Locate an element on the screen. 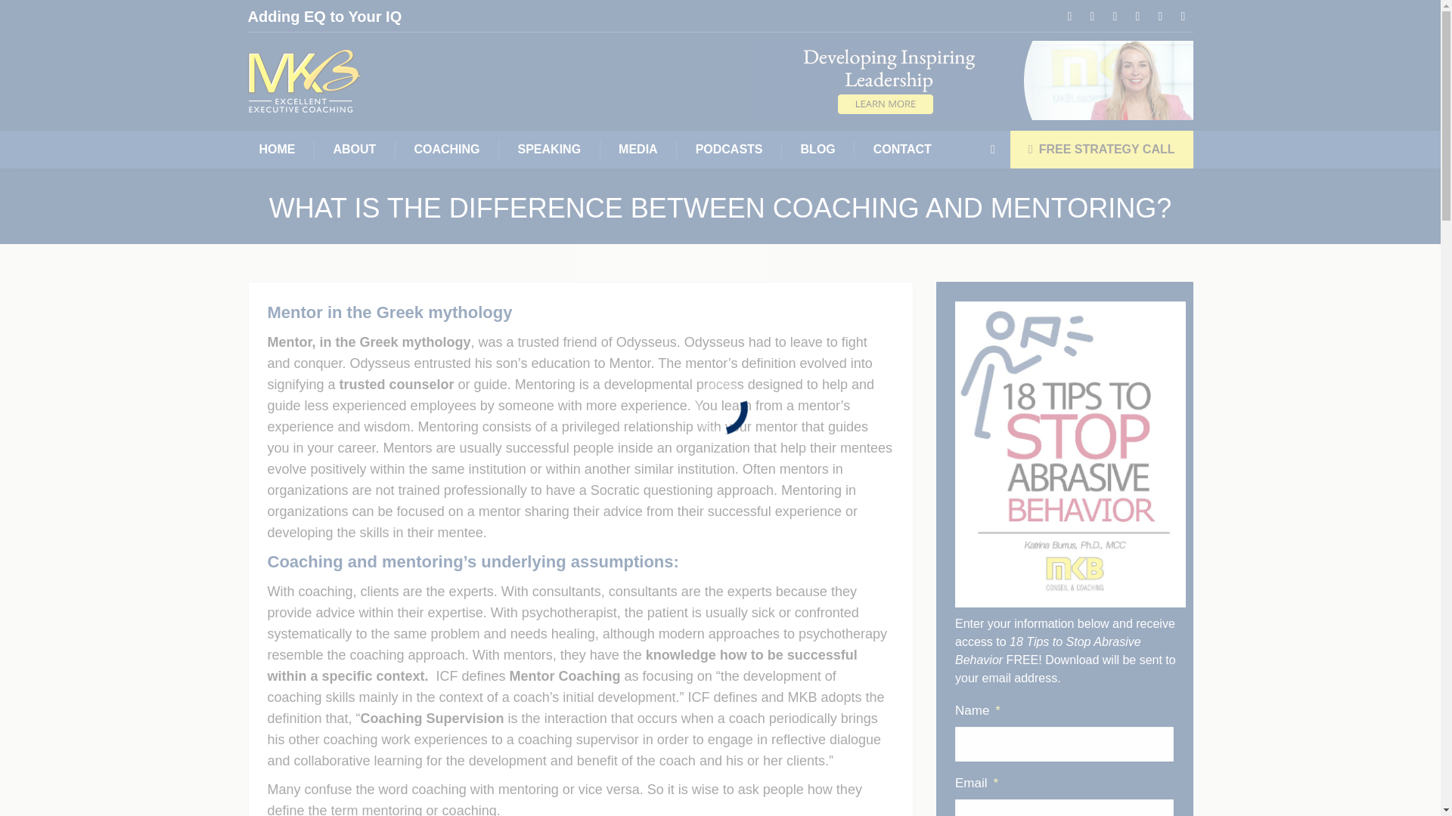  Instagram page opens in new window is located at coordinates (1160, 16).